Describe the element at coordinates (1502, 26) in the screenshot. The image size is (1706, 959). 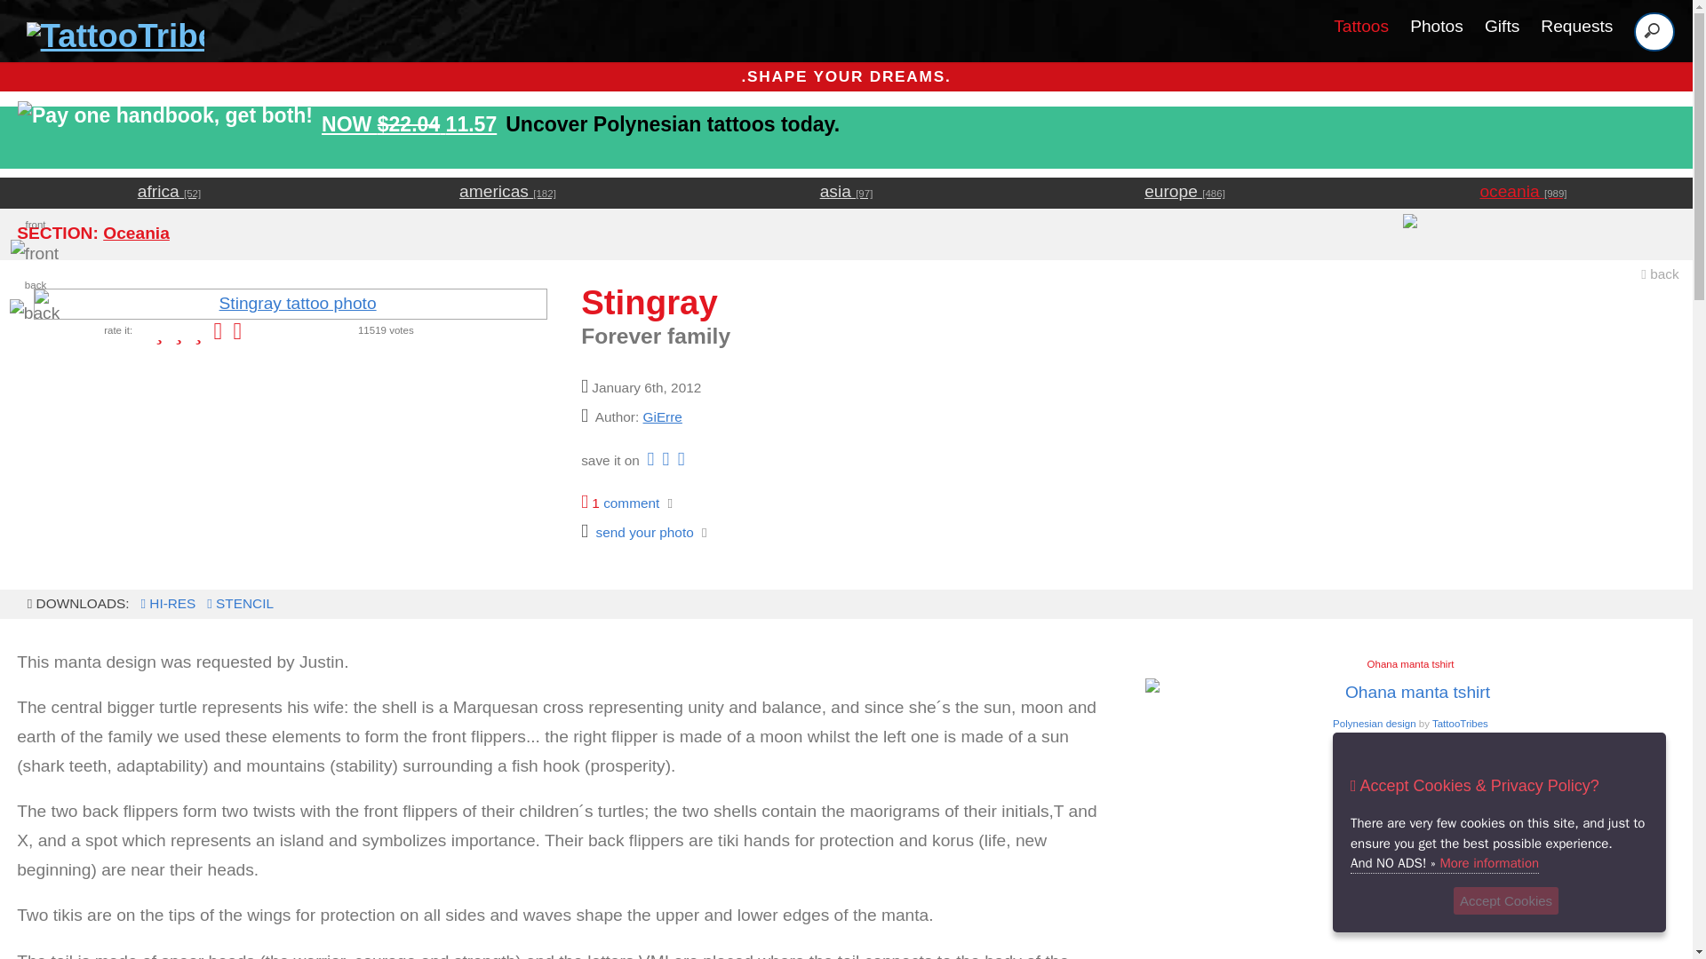
I see `Gifts` at that location.